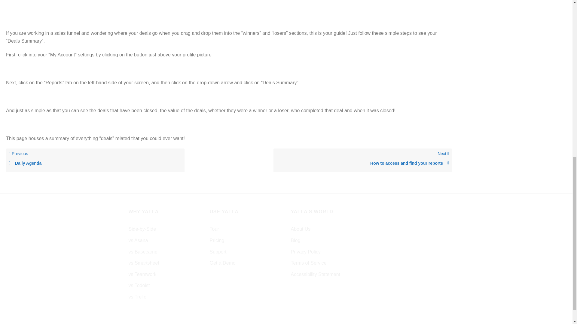 The width and height of the screenshot is (577, 324). What do you see at coordinates (217, 241) in the screenshot?
I see `vs Smartsheet` at bounding box center [217, 241].